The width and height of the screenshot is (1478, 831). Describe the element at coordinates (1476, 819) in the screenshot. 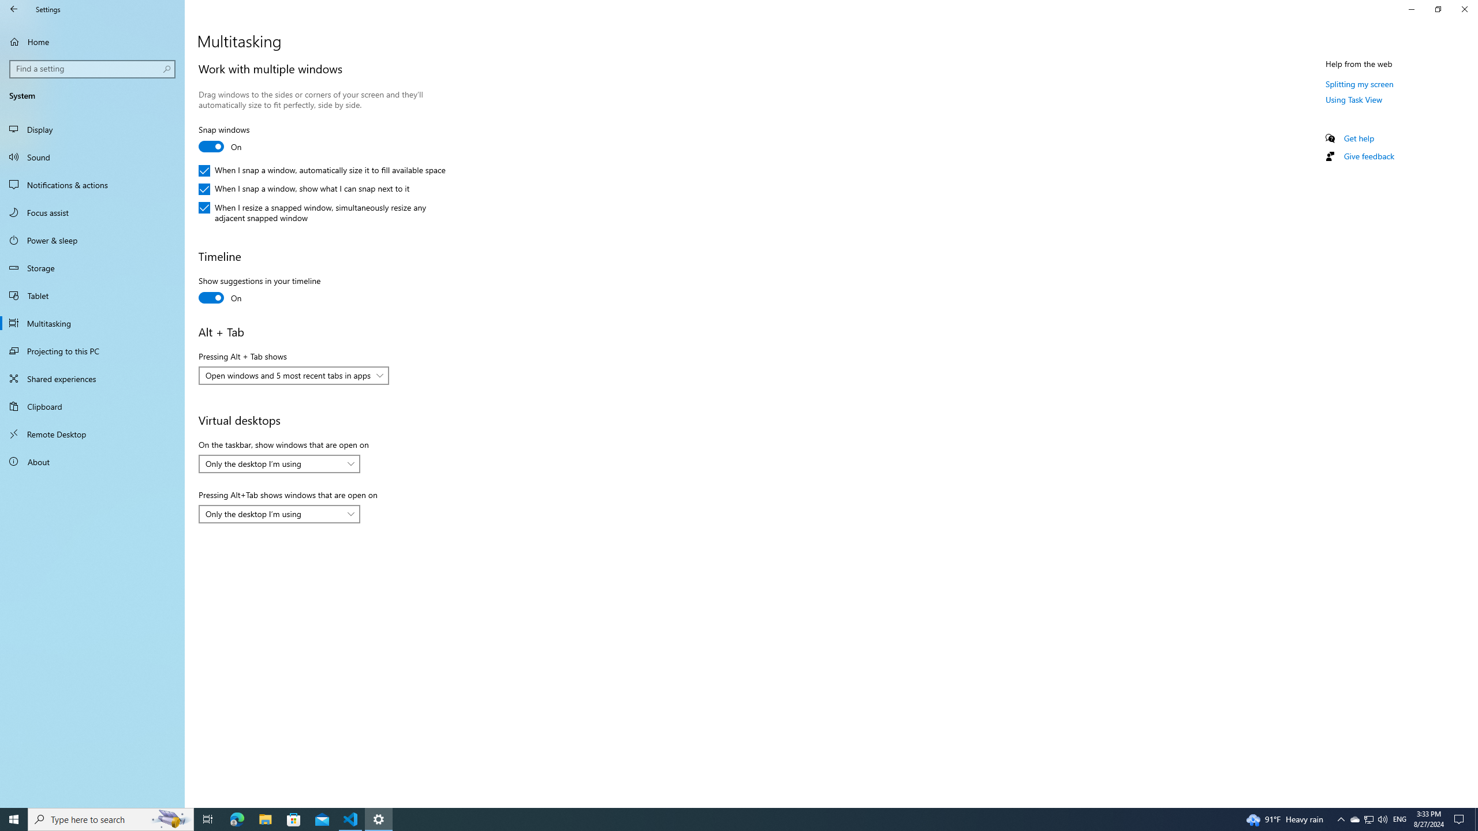

I see `Show desktop` at that location.